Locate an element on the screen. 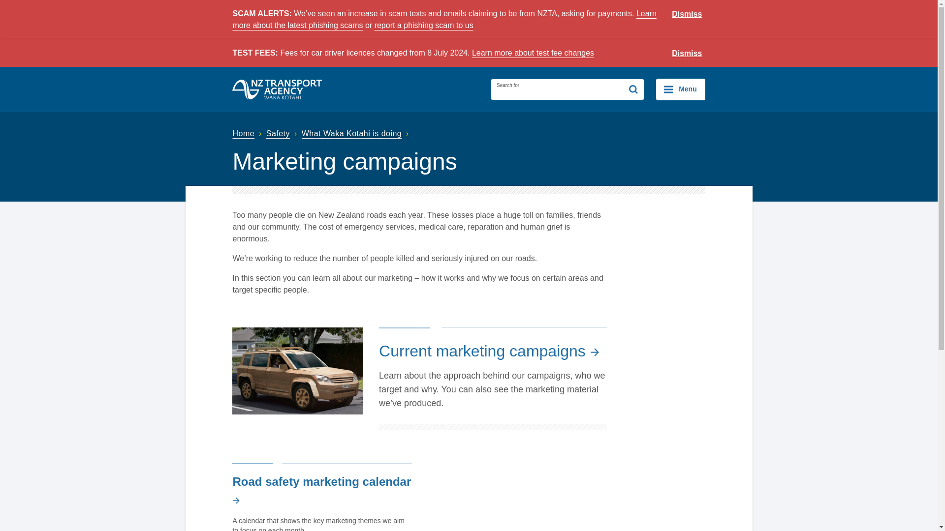  Learn more about the latest phishing scams is located at coordinates (444, 20).